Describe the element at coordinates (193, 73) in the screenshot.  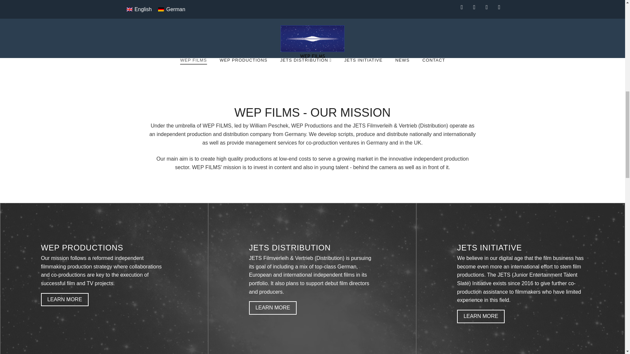
I see `WEP FILMS` at that location.